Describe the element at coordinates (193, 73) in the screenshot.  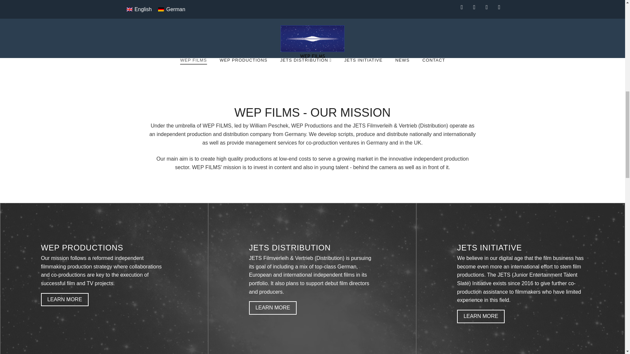
I see `WEP FILMS` at that location.